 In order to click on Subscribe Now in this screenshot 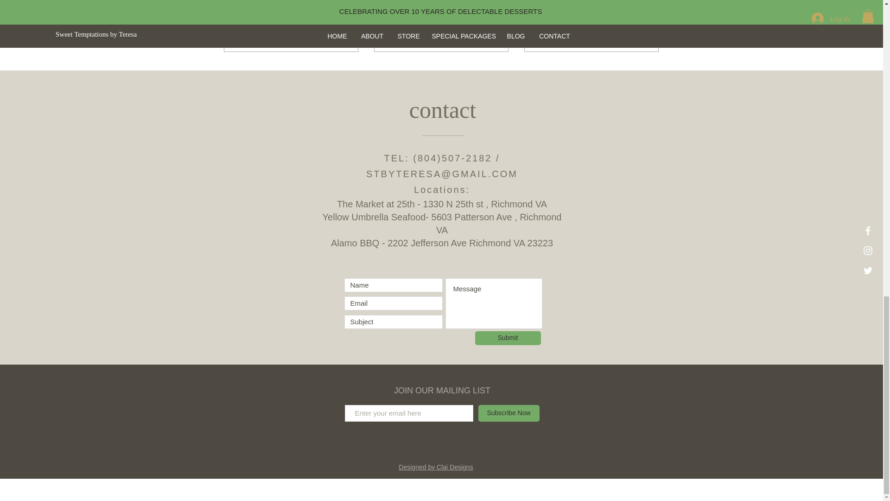, I will do `click(269, 36)`.